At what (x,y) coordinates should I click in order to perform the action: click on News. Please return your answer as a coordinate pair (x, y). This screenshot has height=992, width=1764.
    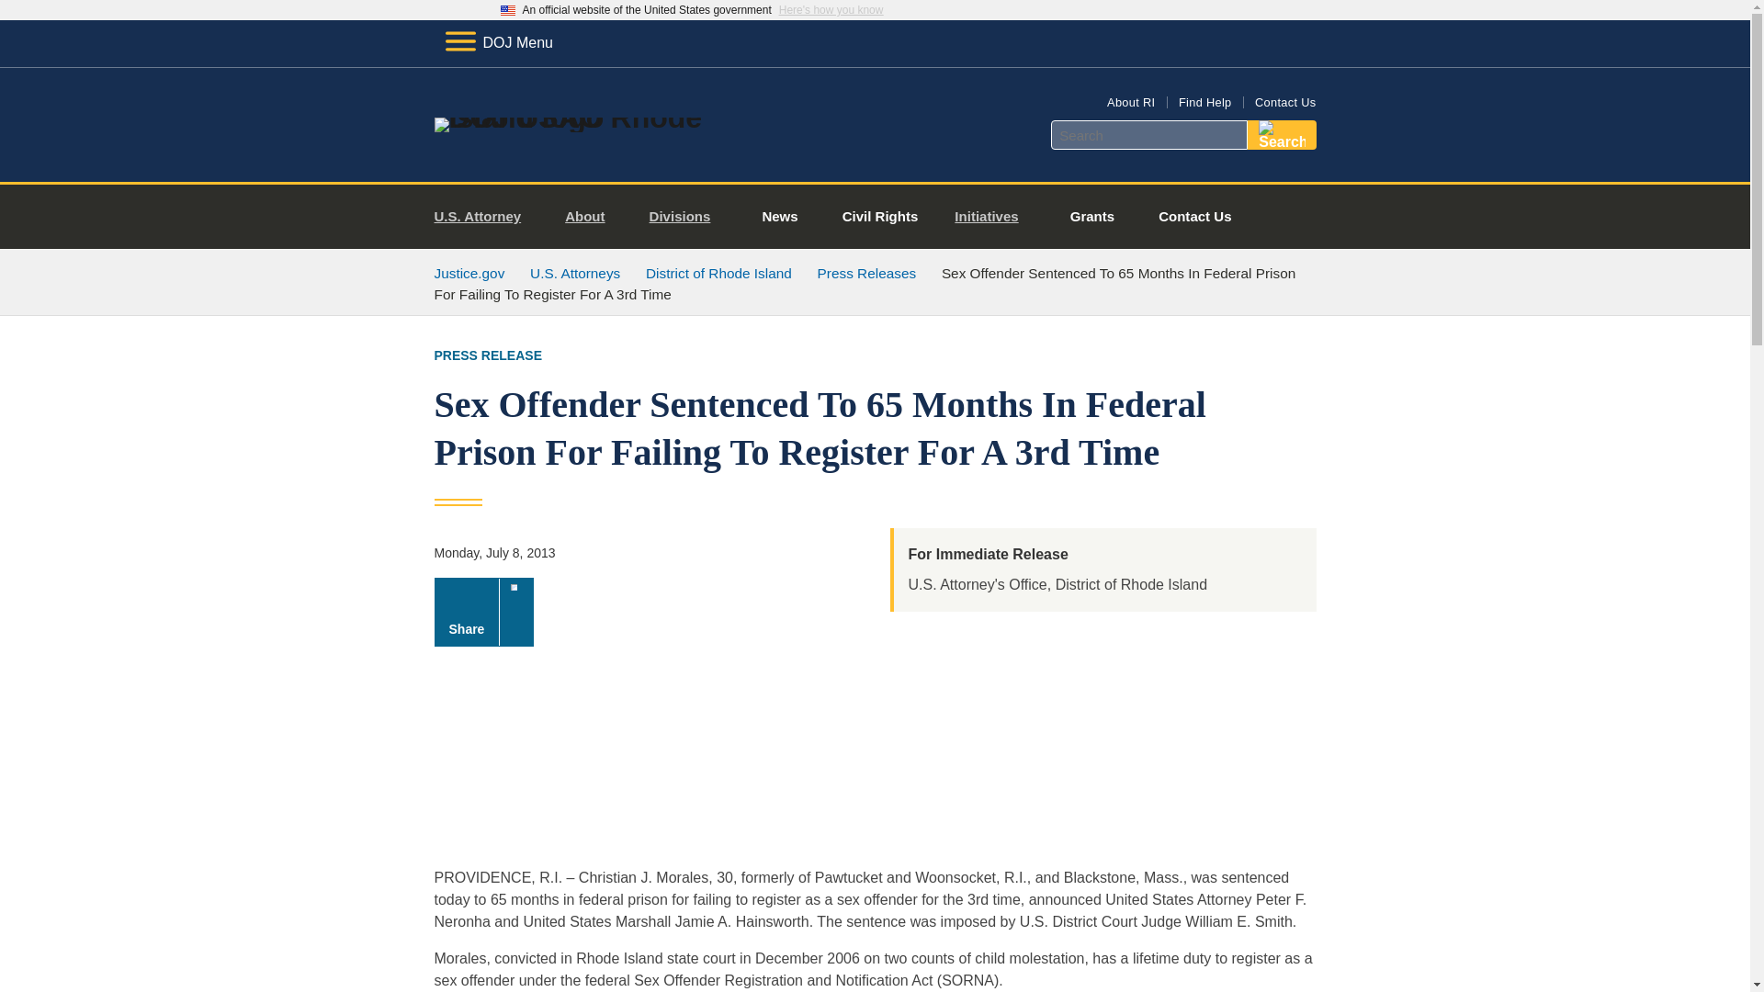
    Looking at the image, I should click on (779, 217).